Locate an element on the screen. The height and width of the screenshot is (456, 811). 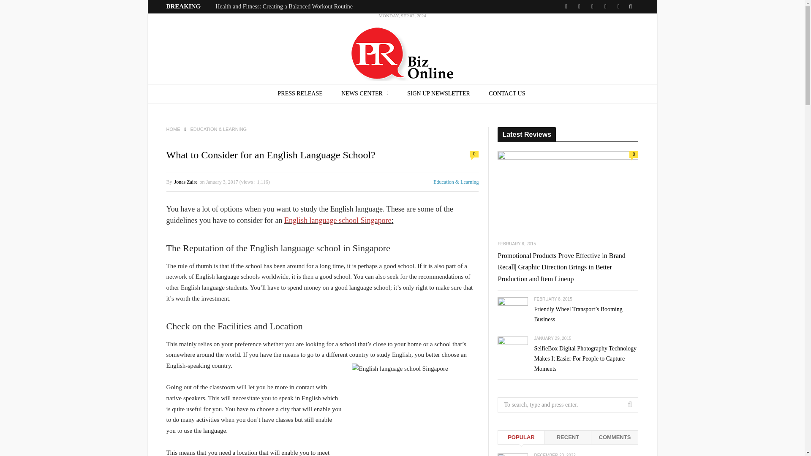
MONDAY, SEP 02, 2024 is located at coordinates (402, 49).